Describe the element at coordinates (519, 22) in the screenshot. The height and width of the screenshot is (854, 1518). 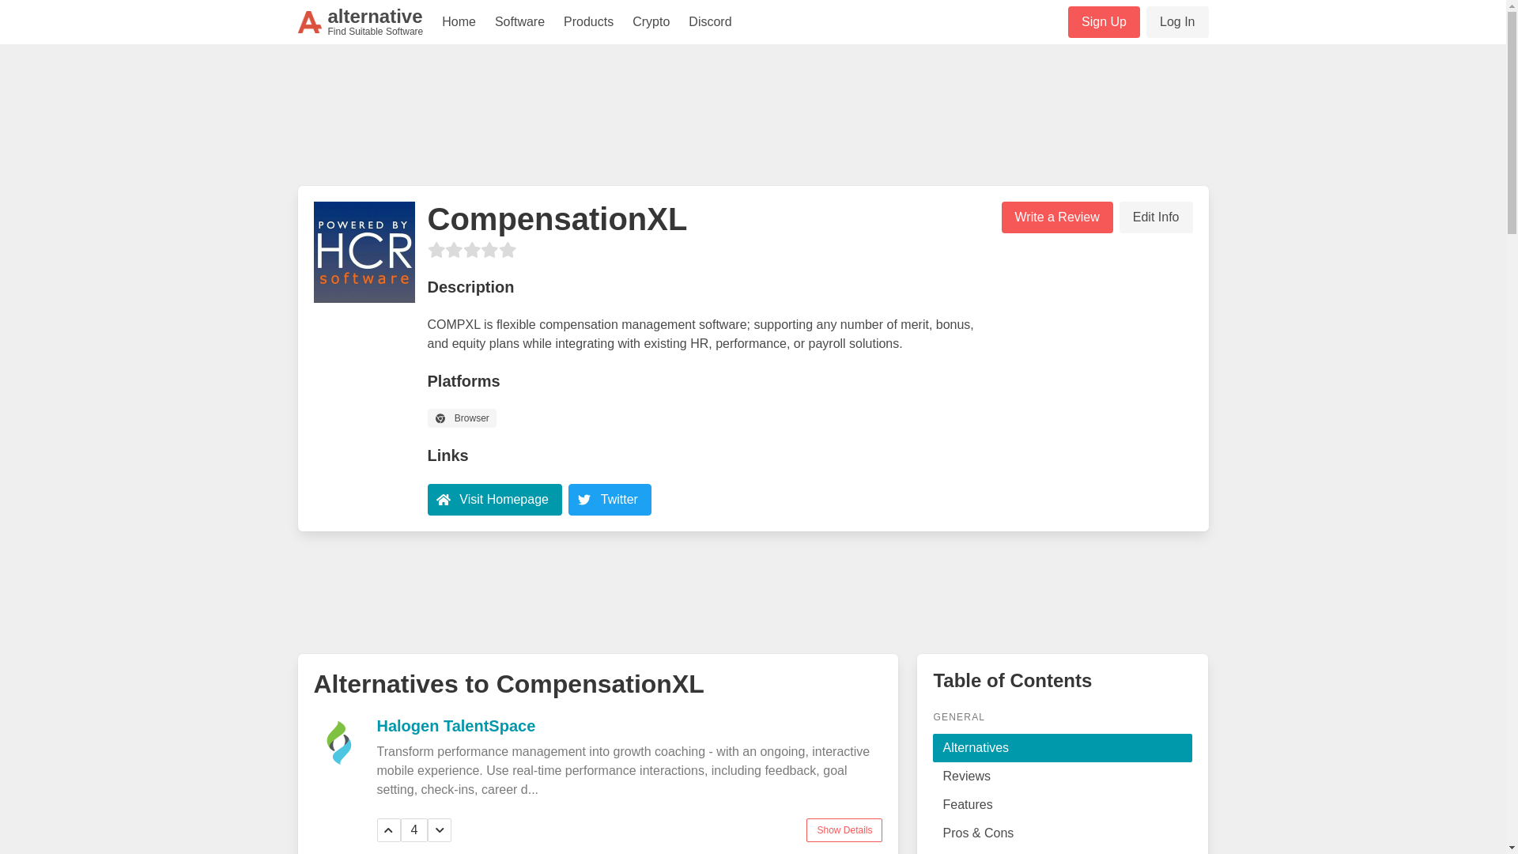
I see `Log In` at that location.